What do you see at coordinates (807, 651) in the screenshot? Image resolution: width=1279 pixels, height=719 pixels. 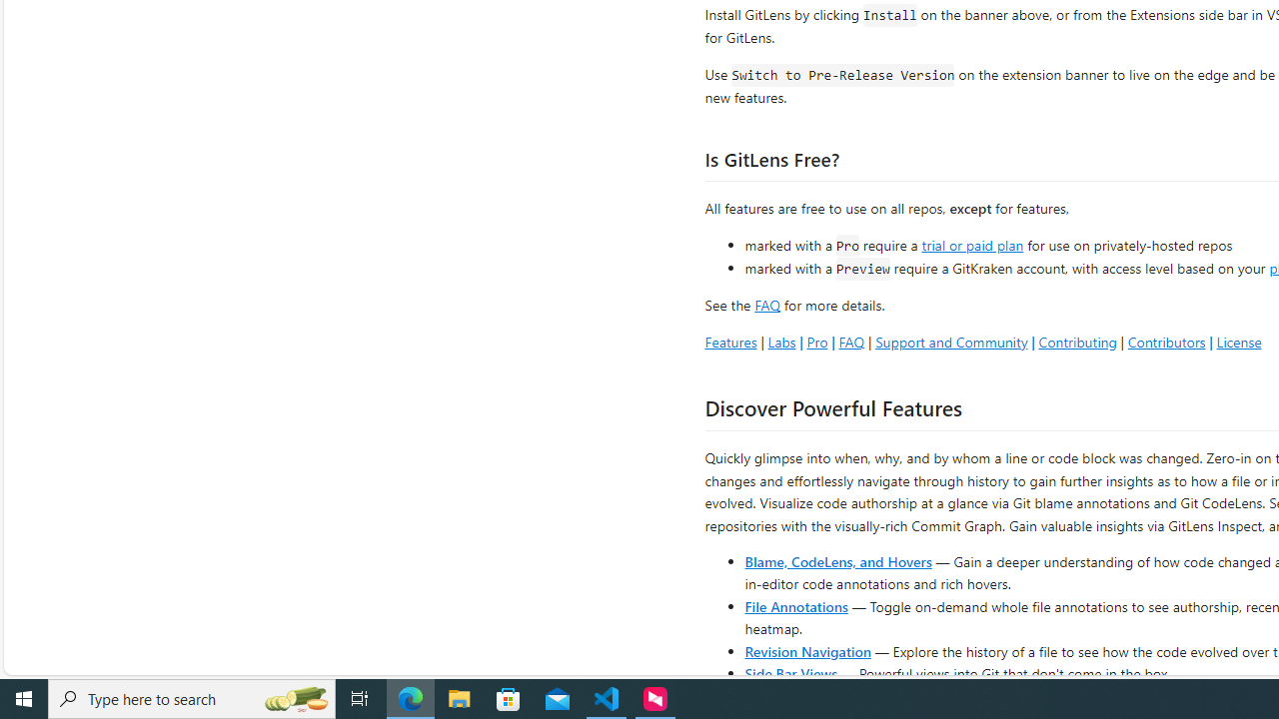 I see `Revision Navigation` at bounding box center [807, 651].